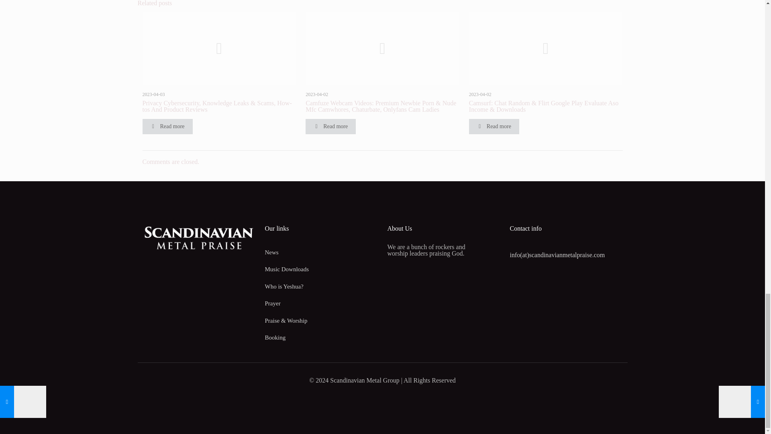 The image size is (771, 434). What do you see at coordinates (321, 269) in the screenshot?
I see `Music Downloads` at bounding box center [321, 269].